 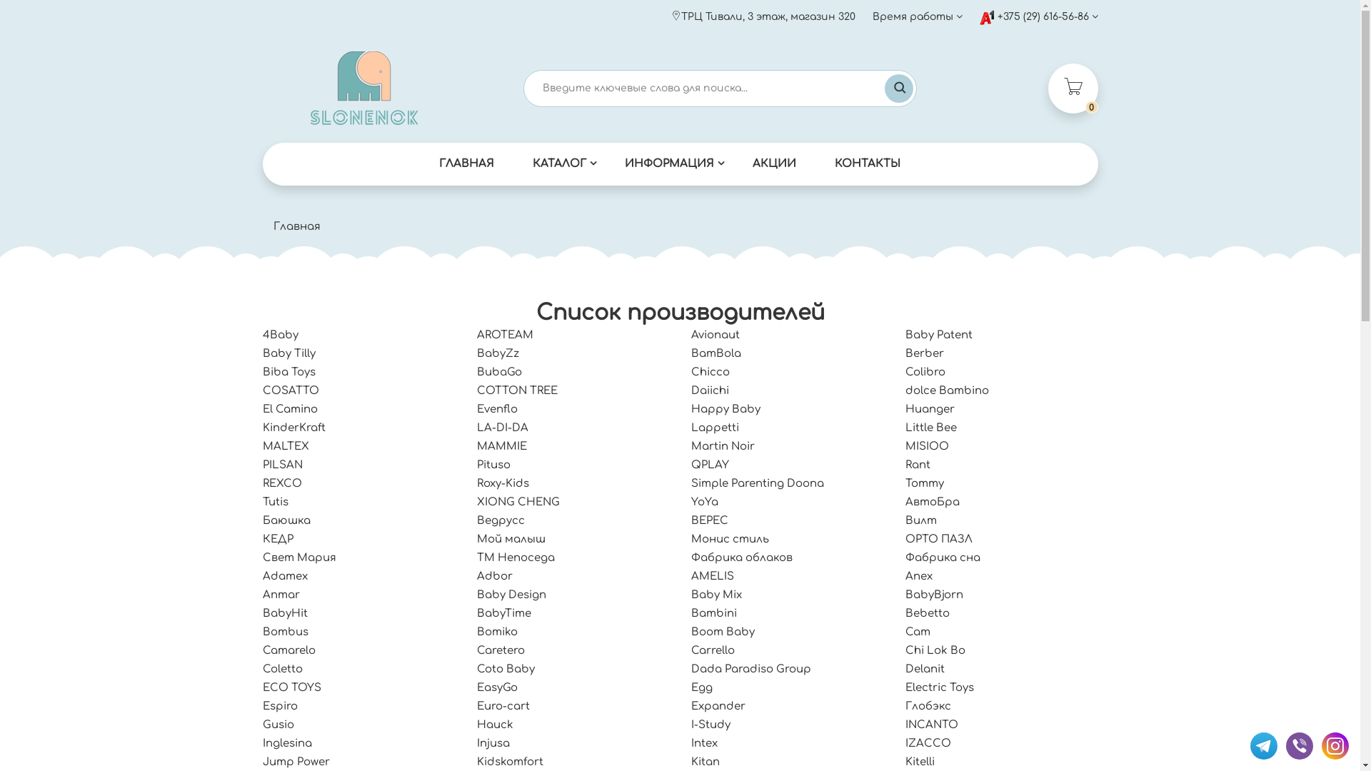 What do you see at coordinates (925, 354) in the screenshot?
I see `Berber` at bounding box center [925, 354].